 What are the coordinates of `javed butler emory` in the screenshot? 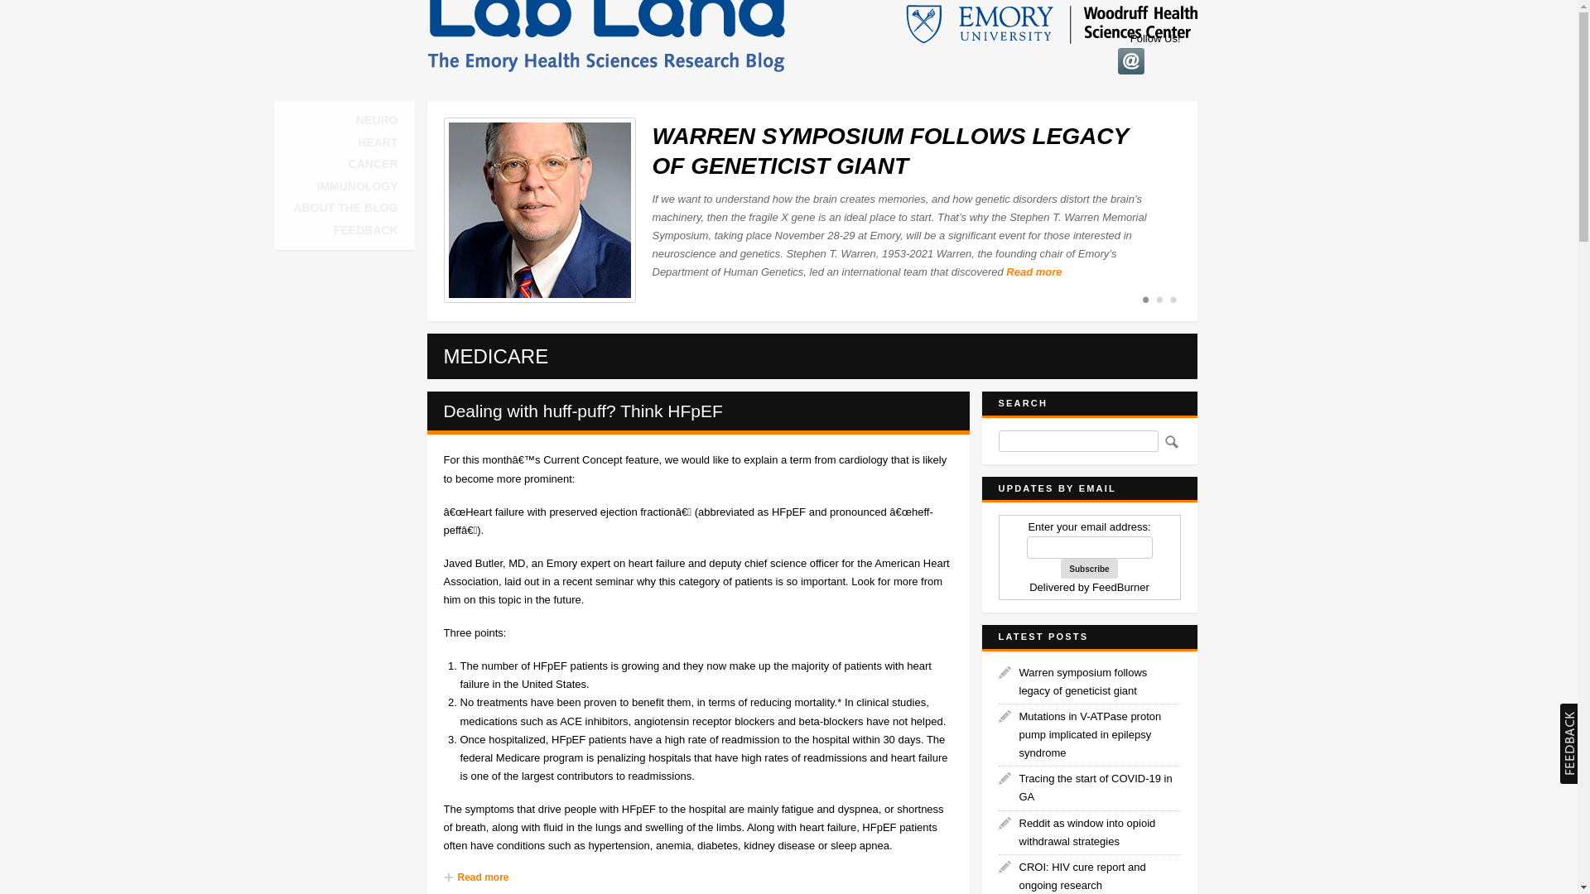 It's located at (474, 563).